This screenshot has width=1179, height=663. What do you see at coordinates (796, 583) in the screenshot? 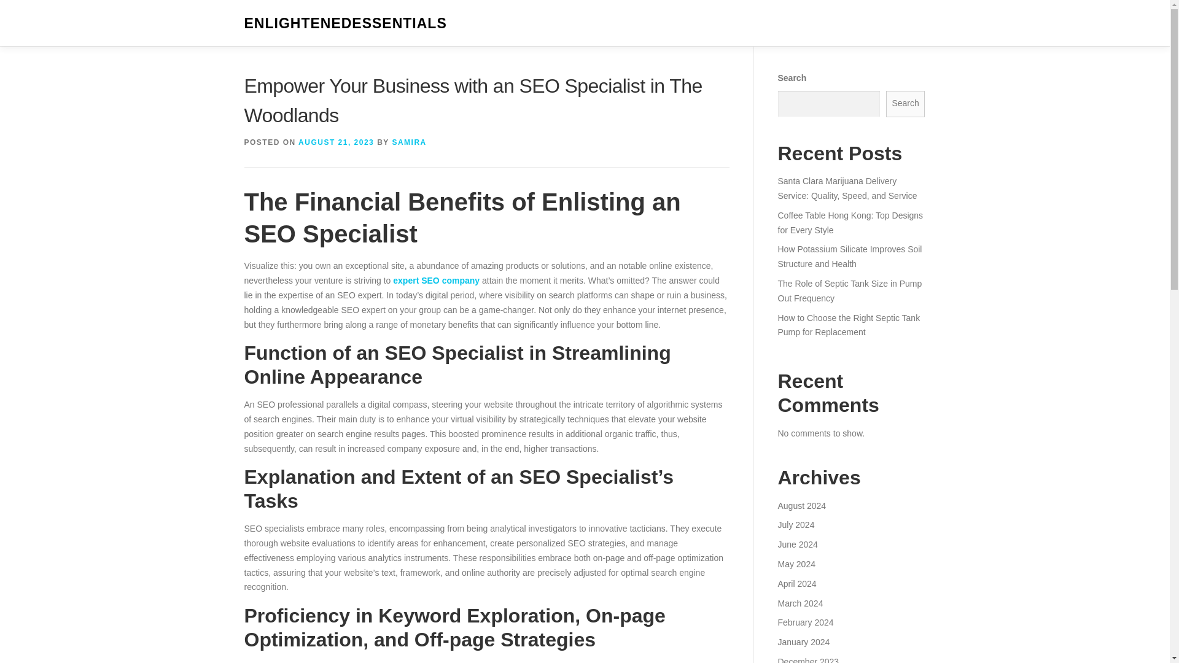
I see `April 2024` at bounding box center [796, 583].